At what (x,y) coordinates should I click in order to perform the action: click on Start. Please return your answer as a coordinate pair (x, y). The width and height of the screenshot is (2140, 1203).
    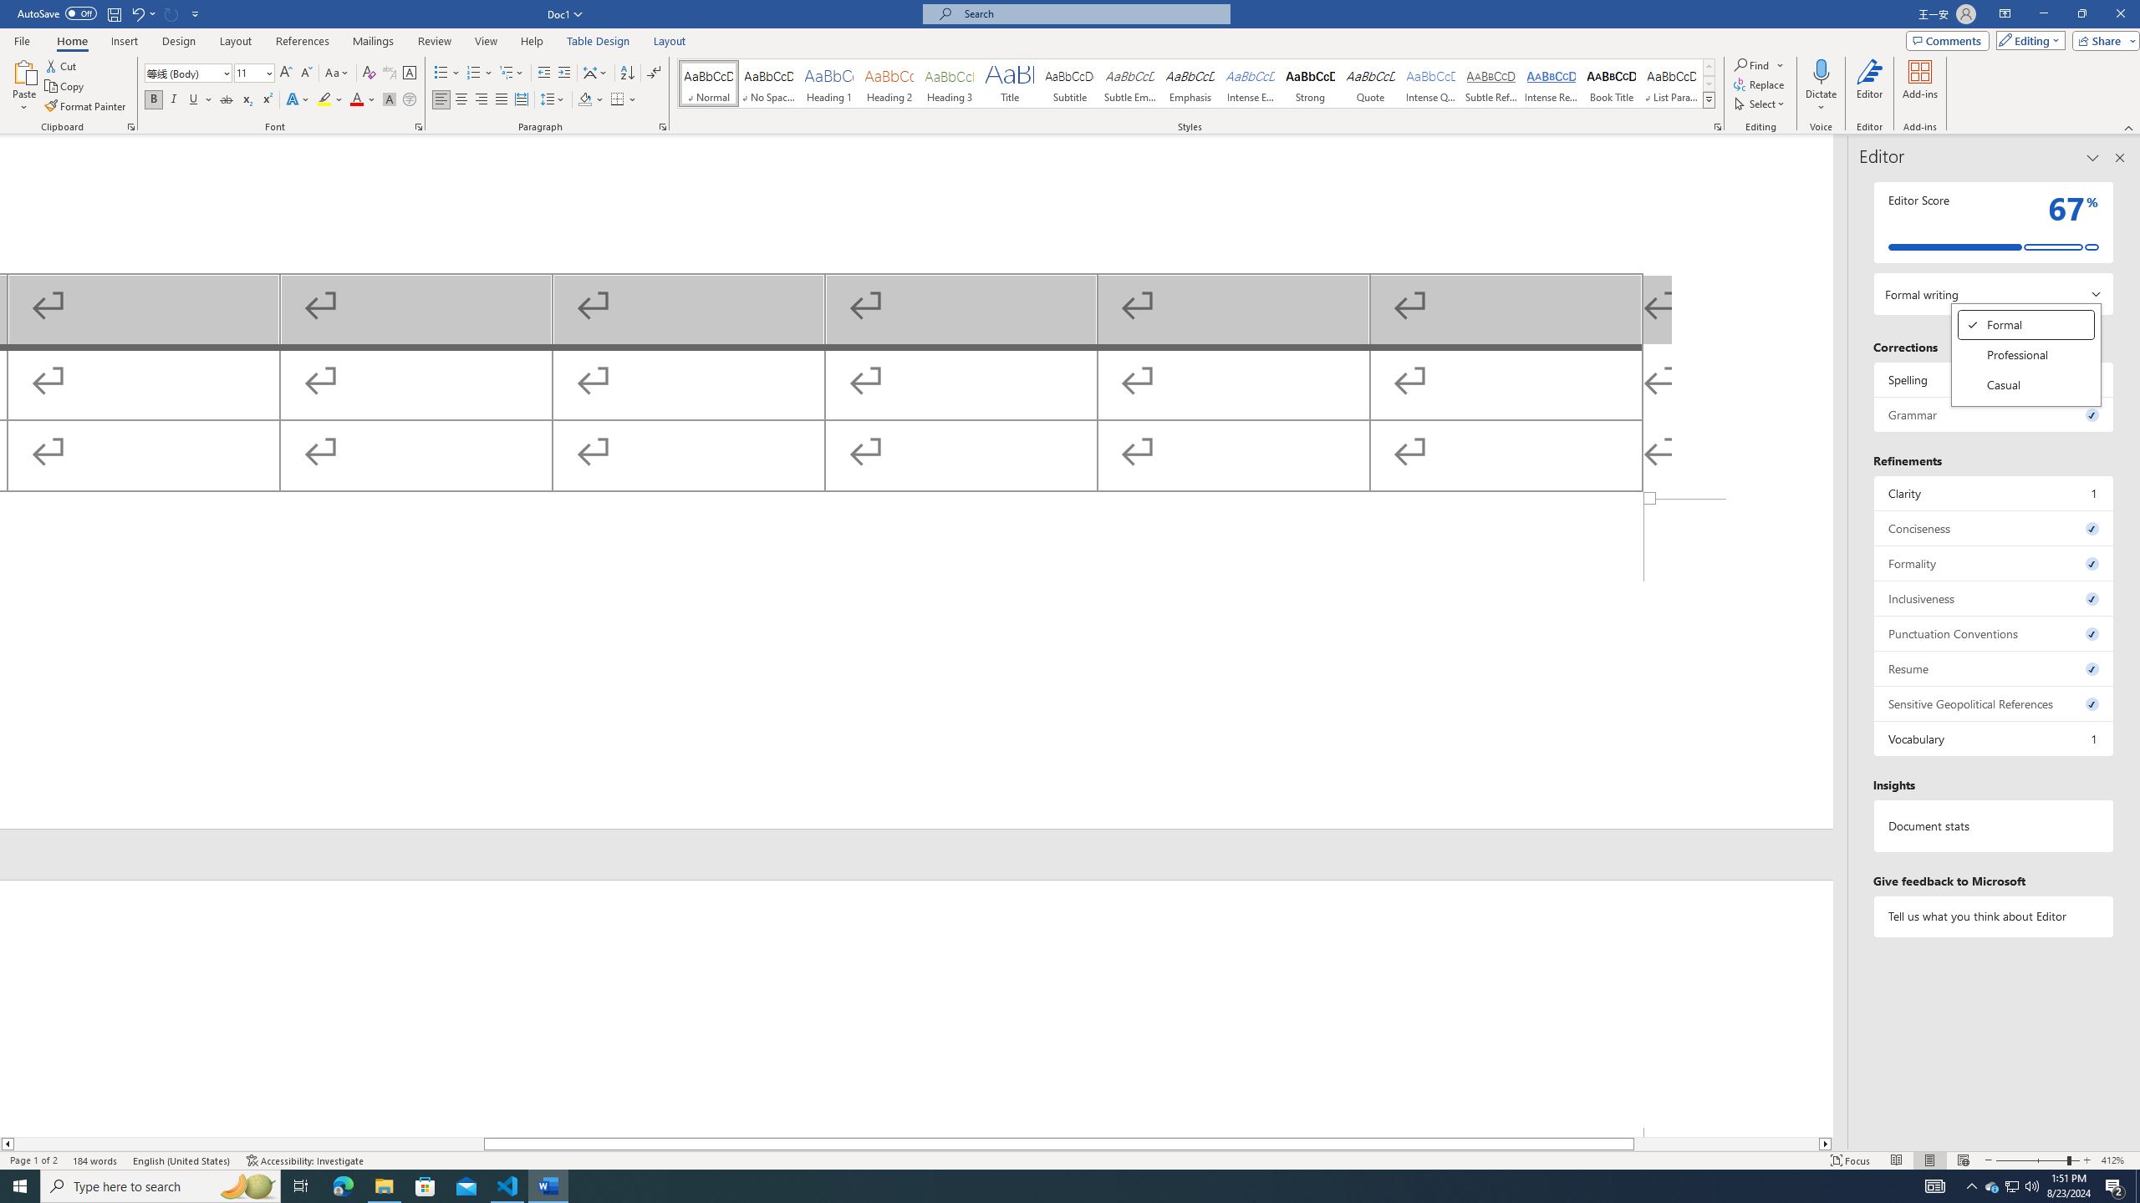
    Looking at the image, I should click on (889, 84).